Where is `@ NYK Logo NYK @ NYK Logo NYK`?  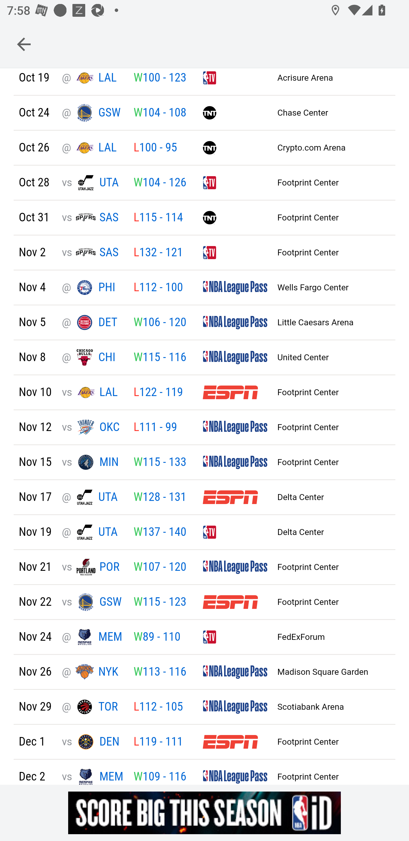 @ NYK Logo NYK @ NYK Logo NYK is located at coordinates (92, 673).